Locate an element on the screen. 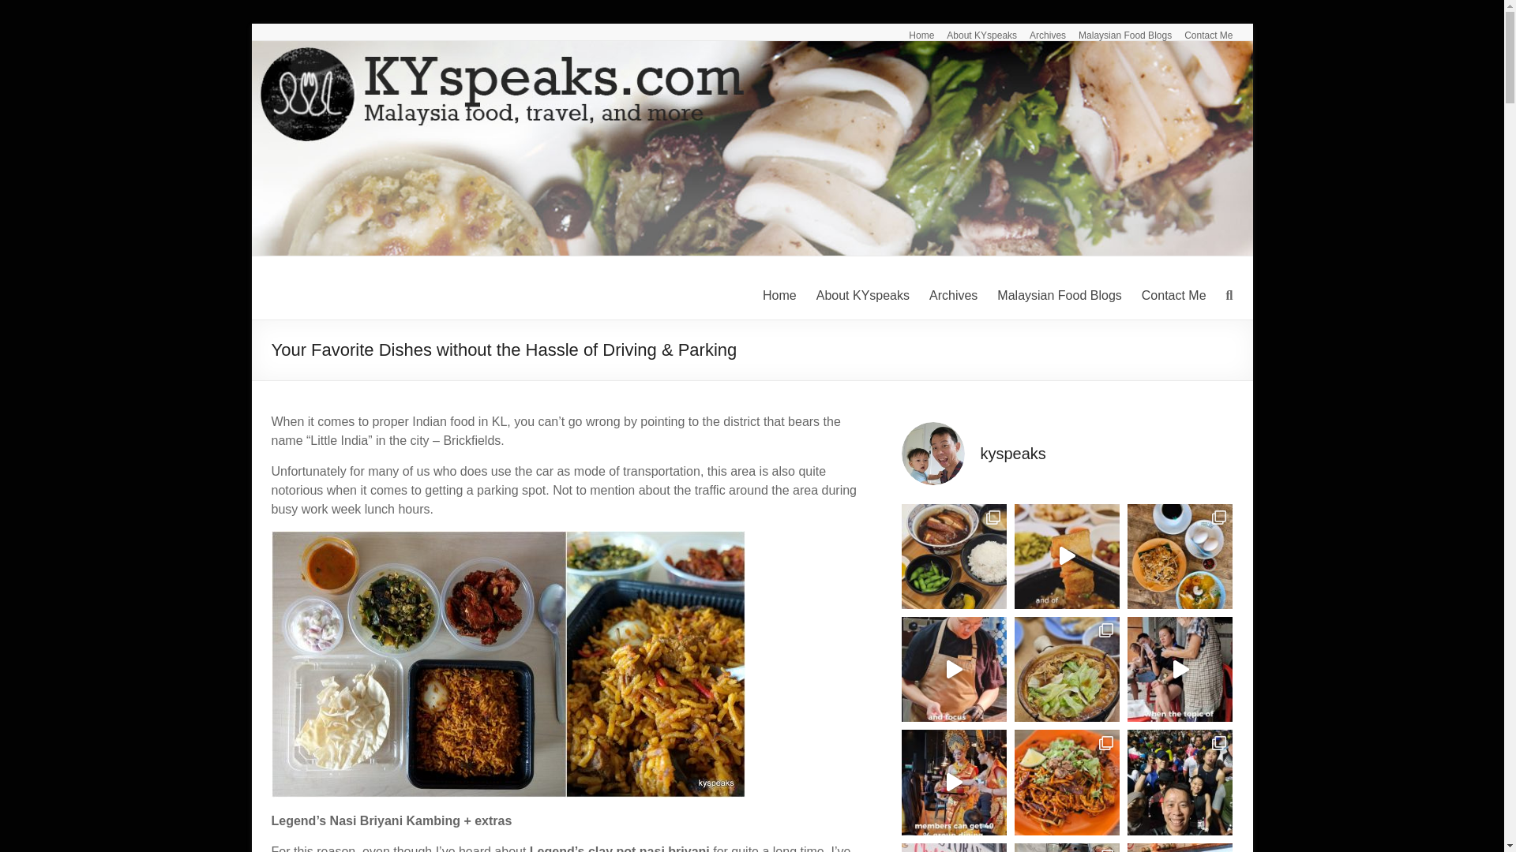  Archives is located at coordinates (1041, 32).